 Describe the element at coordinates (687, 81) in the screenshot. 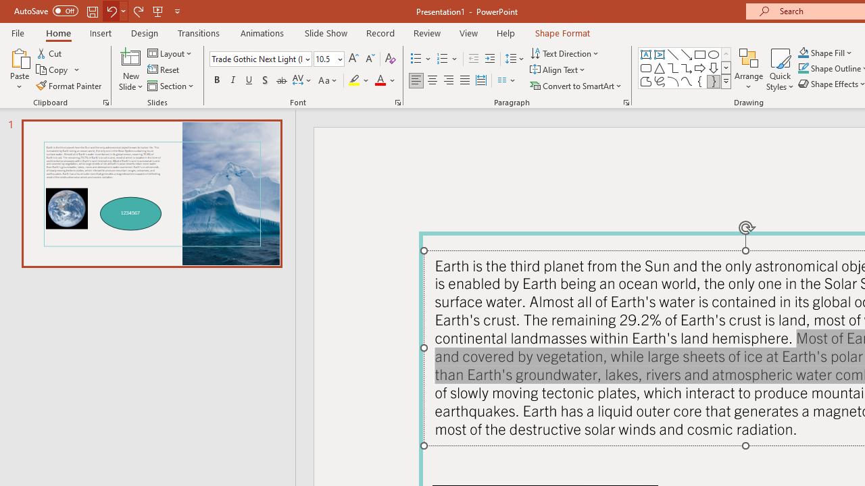

I see `Curve` at that location.